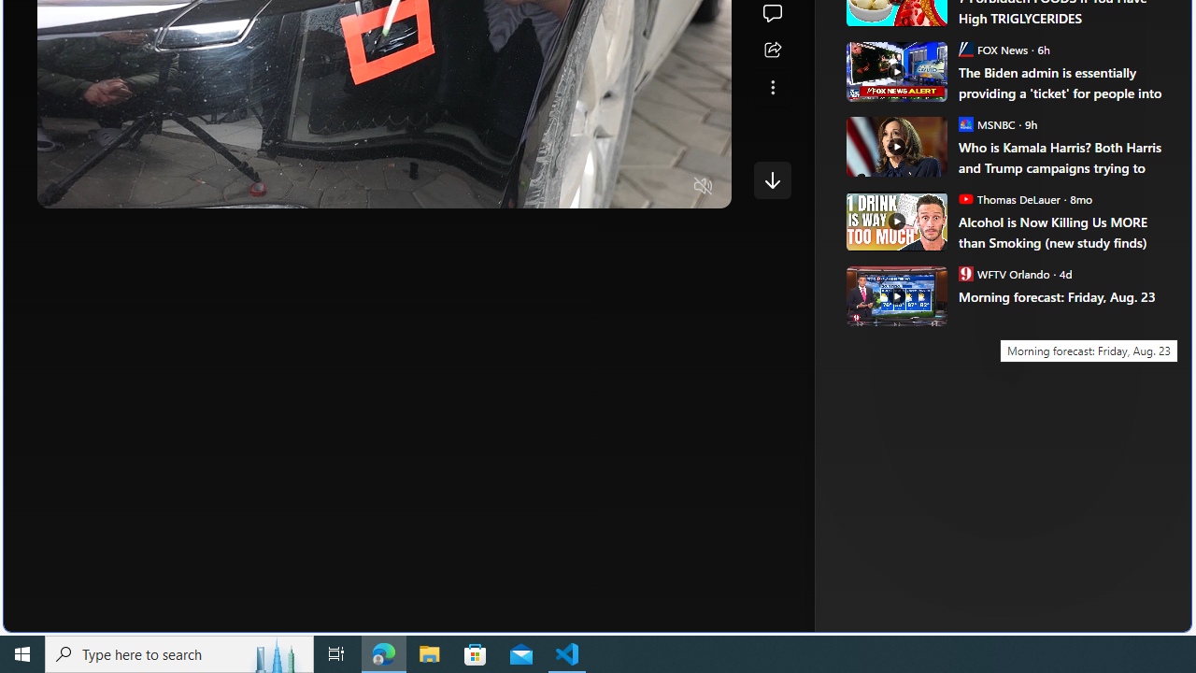 The image size is (1196, 673). I want to click on Seek Forward, so click(140, 187).